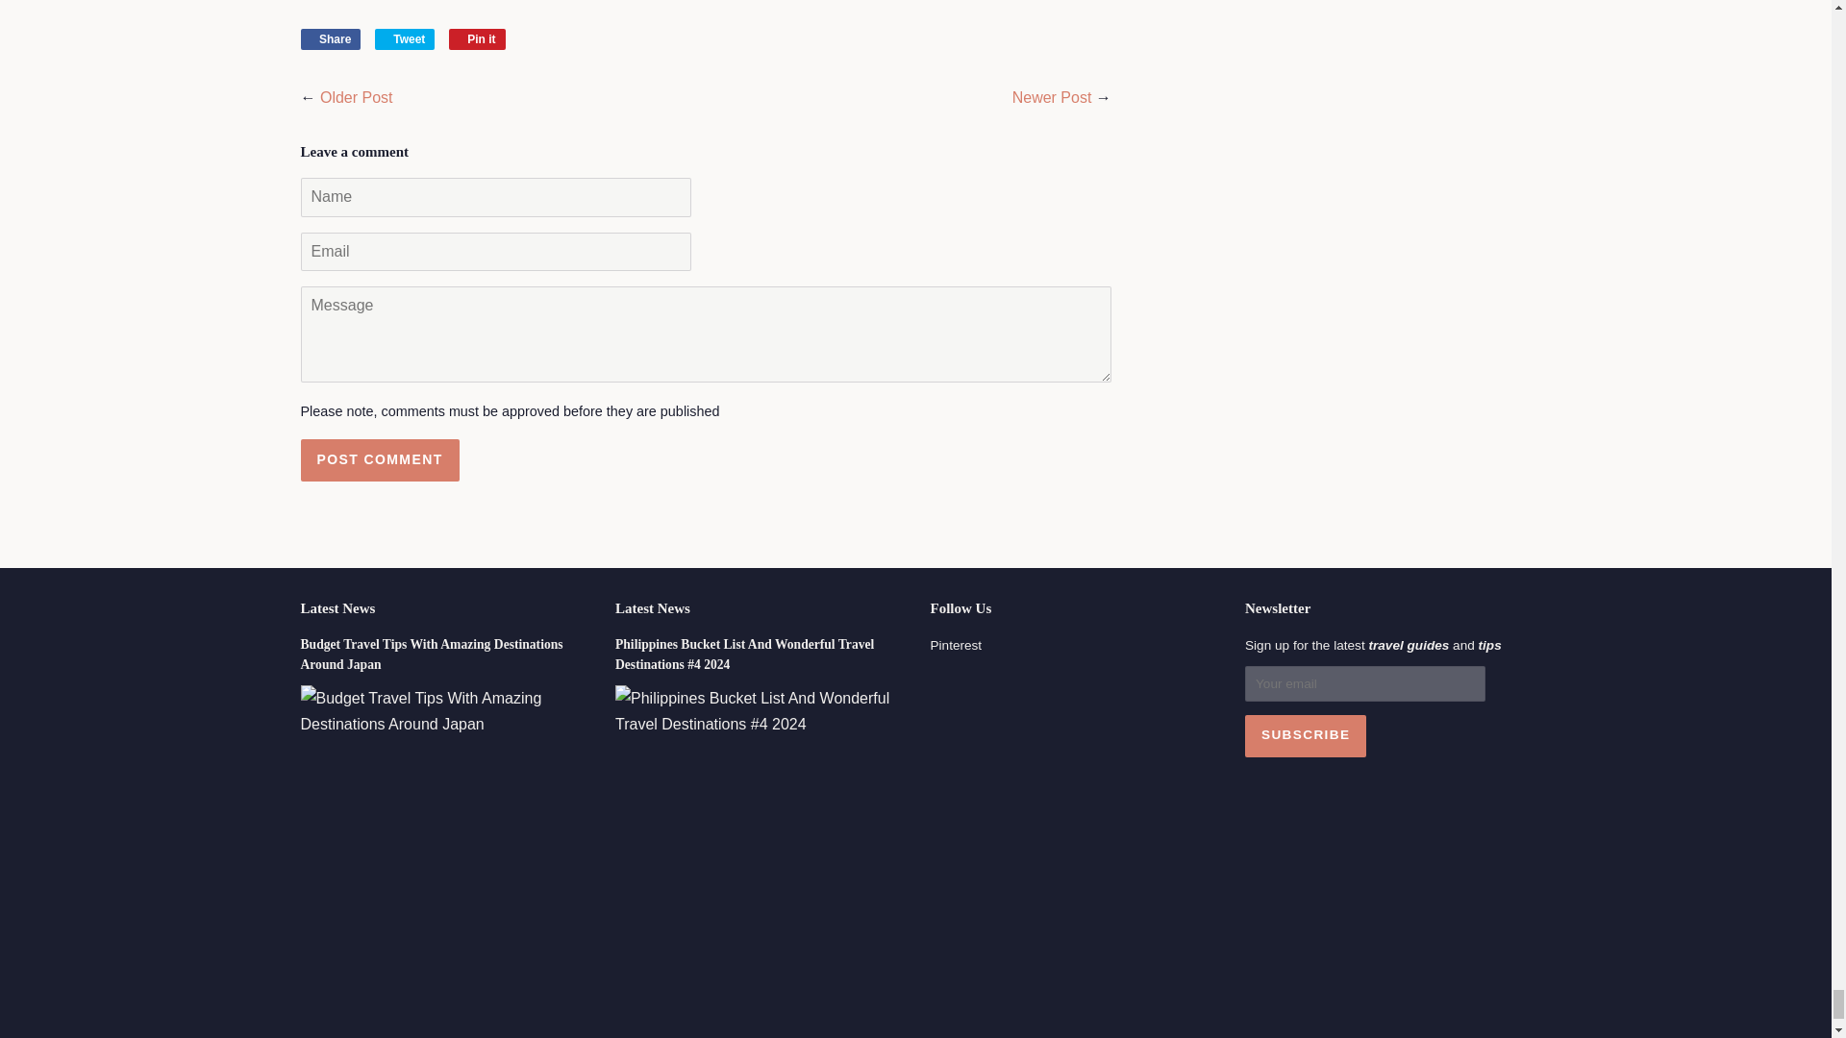 This screenshot has height=1038, width=1846. What do you see at coordinates (477, 38) in the screenshot?
I see `Pin on Pinterest` at bounding box center [477, 38].